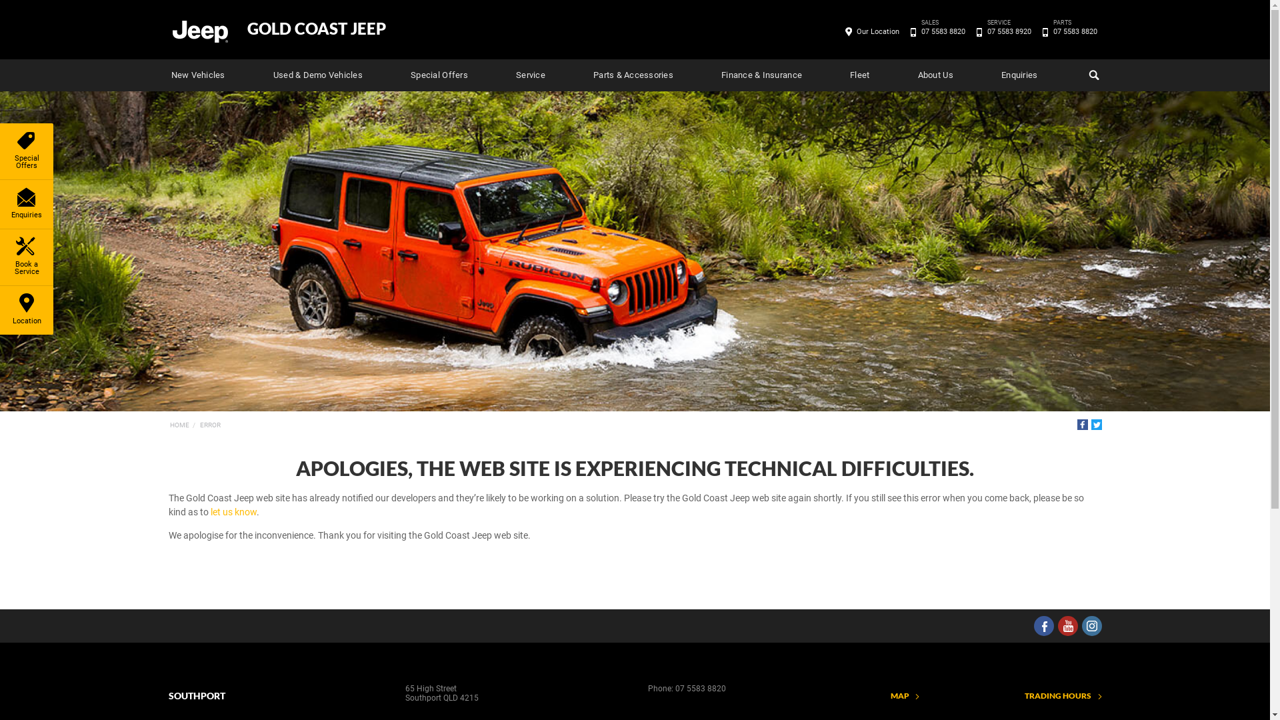 This screenshot has height=720, width=1280. What do you see at coordinates (1009, 32) in the screenshot?
I see `SERVICE
07 5583 8920` at bounding box center [1009, 32].